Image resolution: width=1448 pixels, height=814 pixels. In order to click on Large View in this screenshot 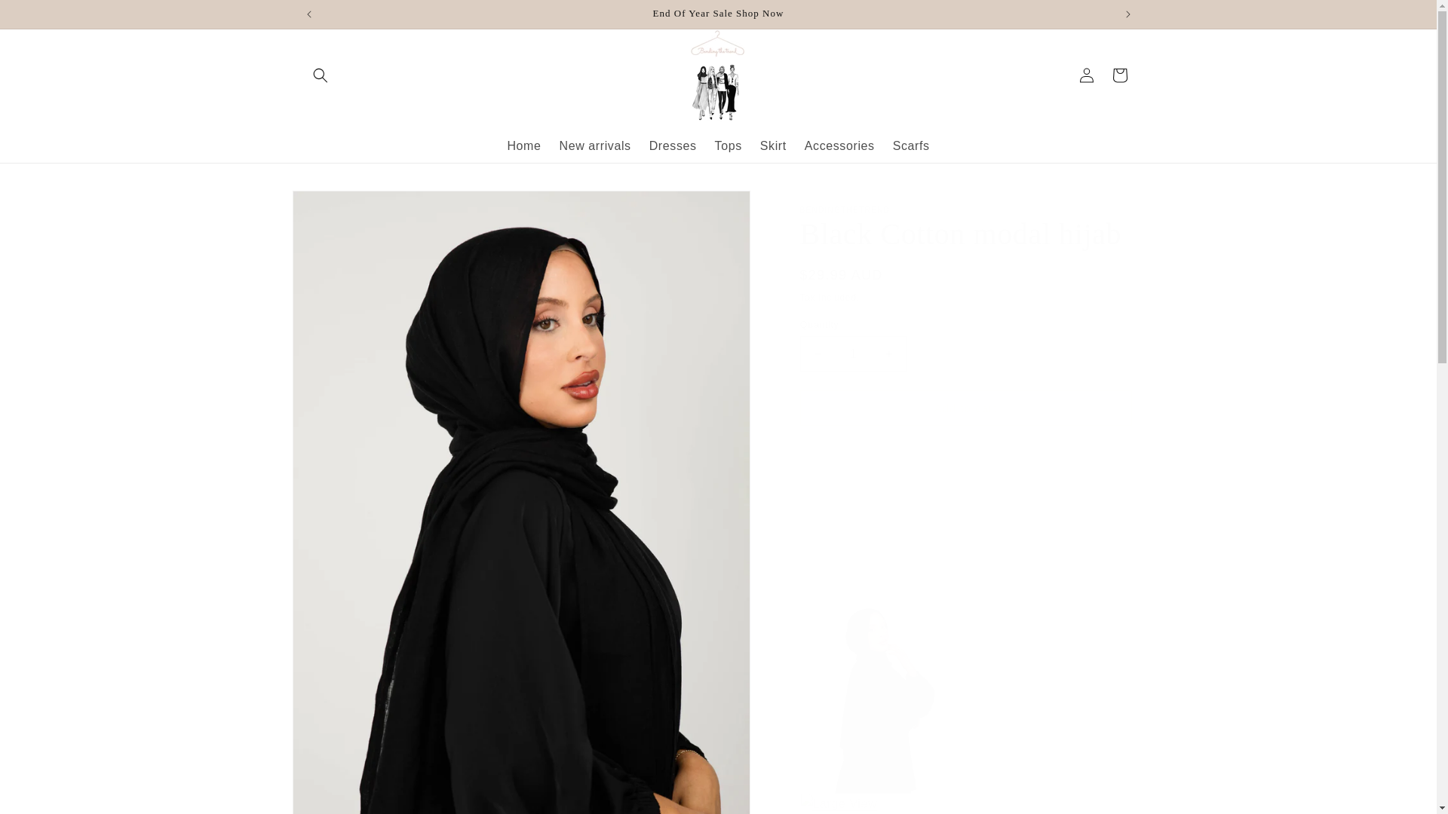, I will do `click(875, 781)`.